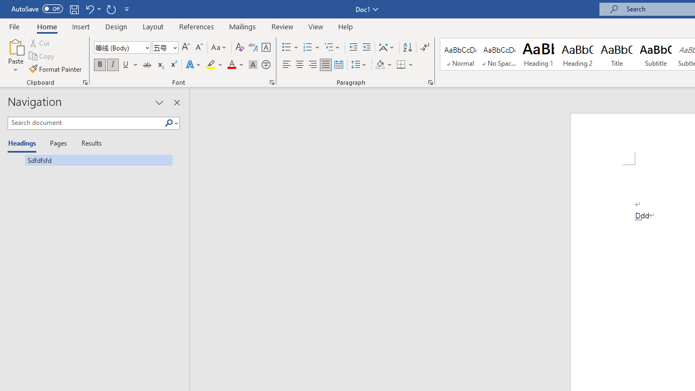 The height and width of the screenshot is (391, 695). Describe the element at coordinates (74, 9) in the screenshot. I see `Save` at that location.